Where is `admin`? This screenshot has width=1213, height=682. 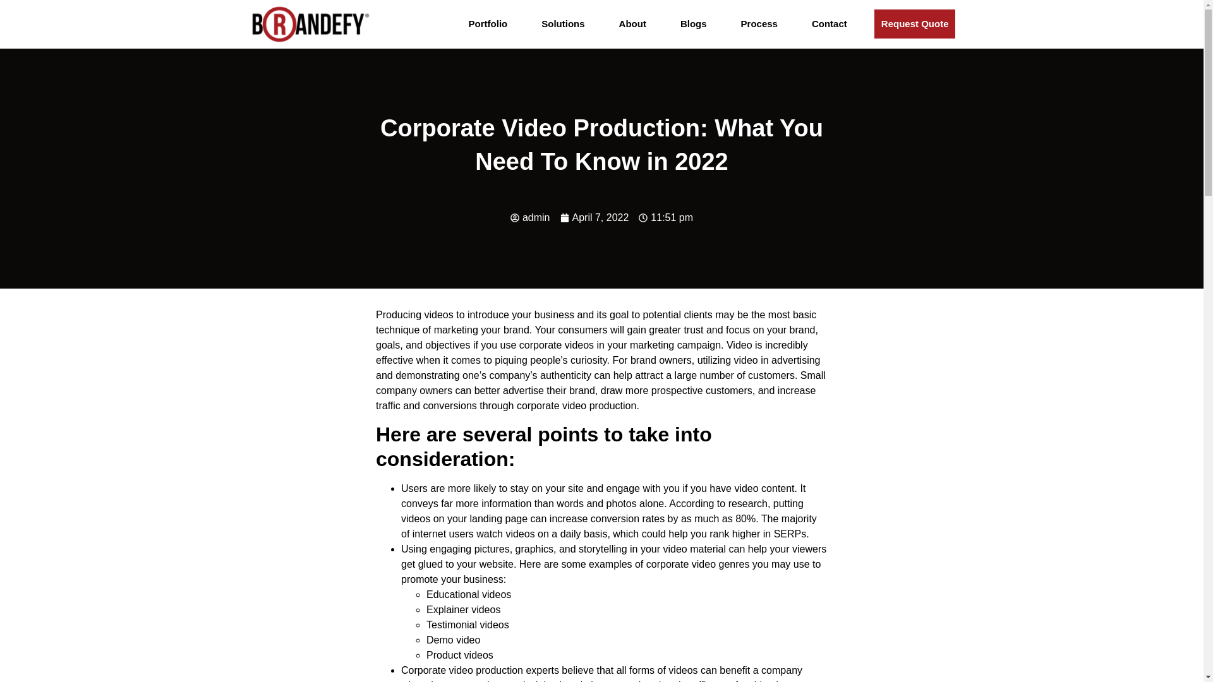 admin is located at coordinates (531, 217).